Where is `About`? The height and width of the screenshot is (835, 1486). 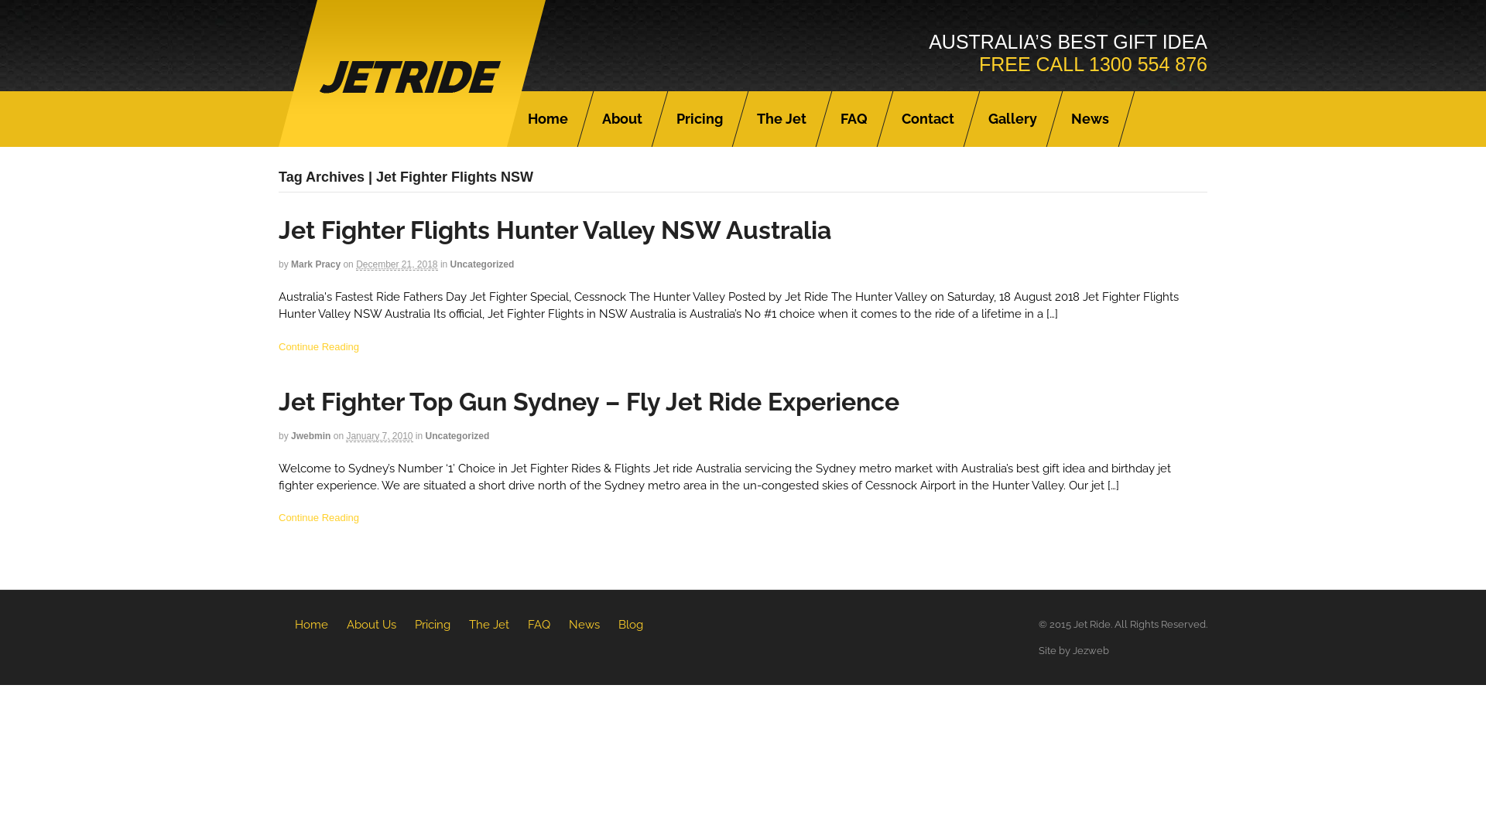
About is located at coordinates (622, 119).